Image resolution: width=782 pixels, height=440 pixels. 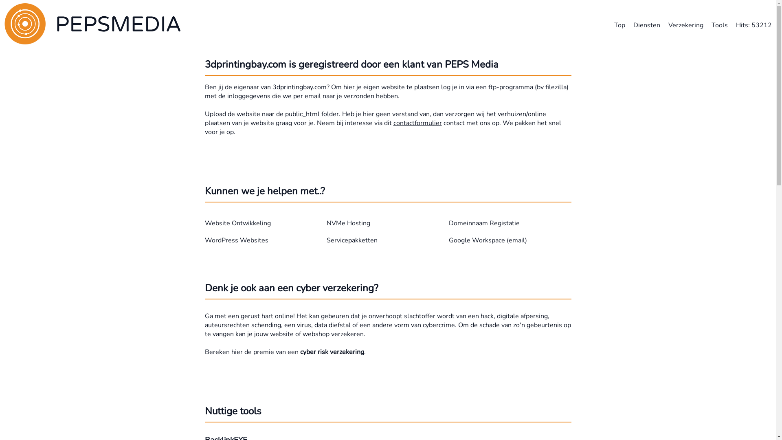 I want to click on Domeinnaam Registatie, so click(x=484, y=223).